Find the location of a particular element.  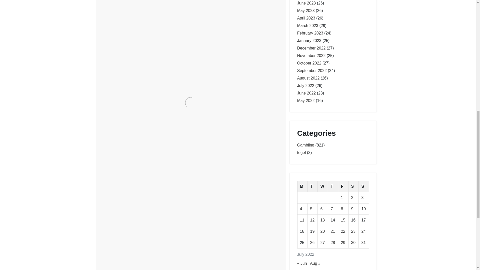

February 2023 is located at coordinates (310, 33).